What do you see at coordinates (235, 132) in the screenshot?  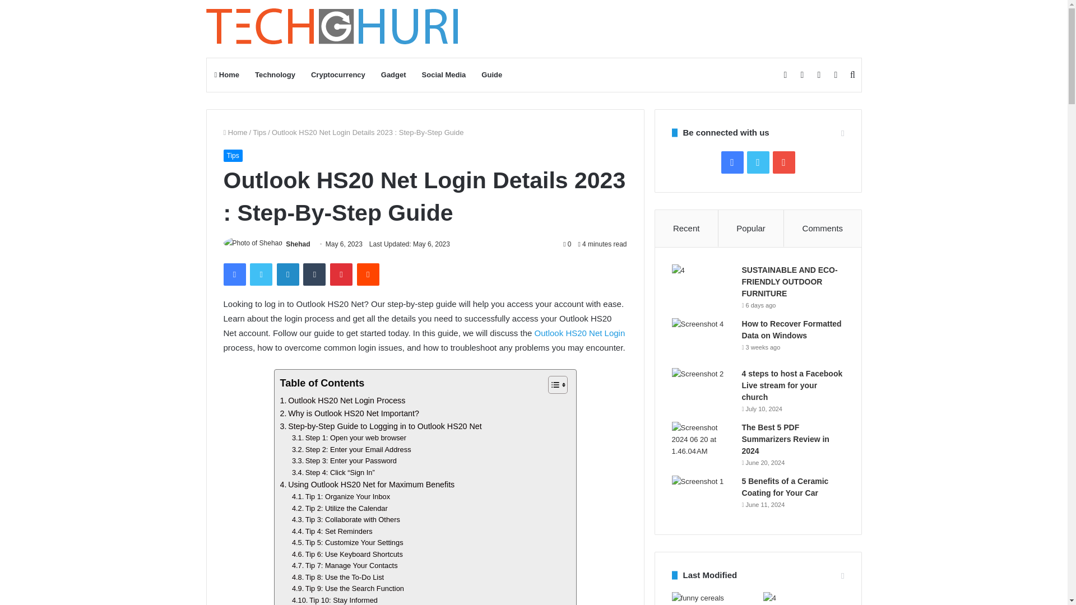 I see `Home` at bounding box center [235, 132].